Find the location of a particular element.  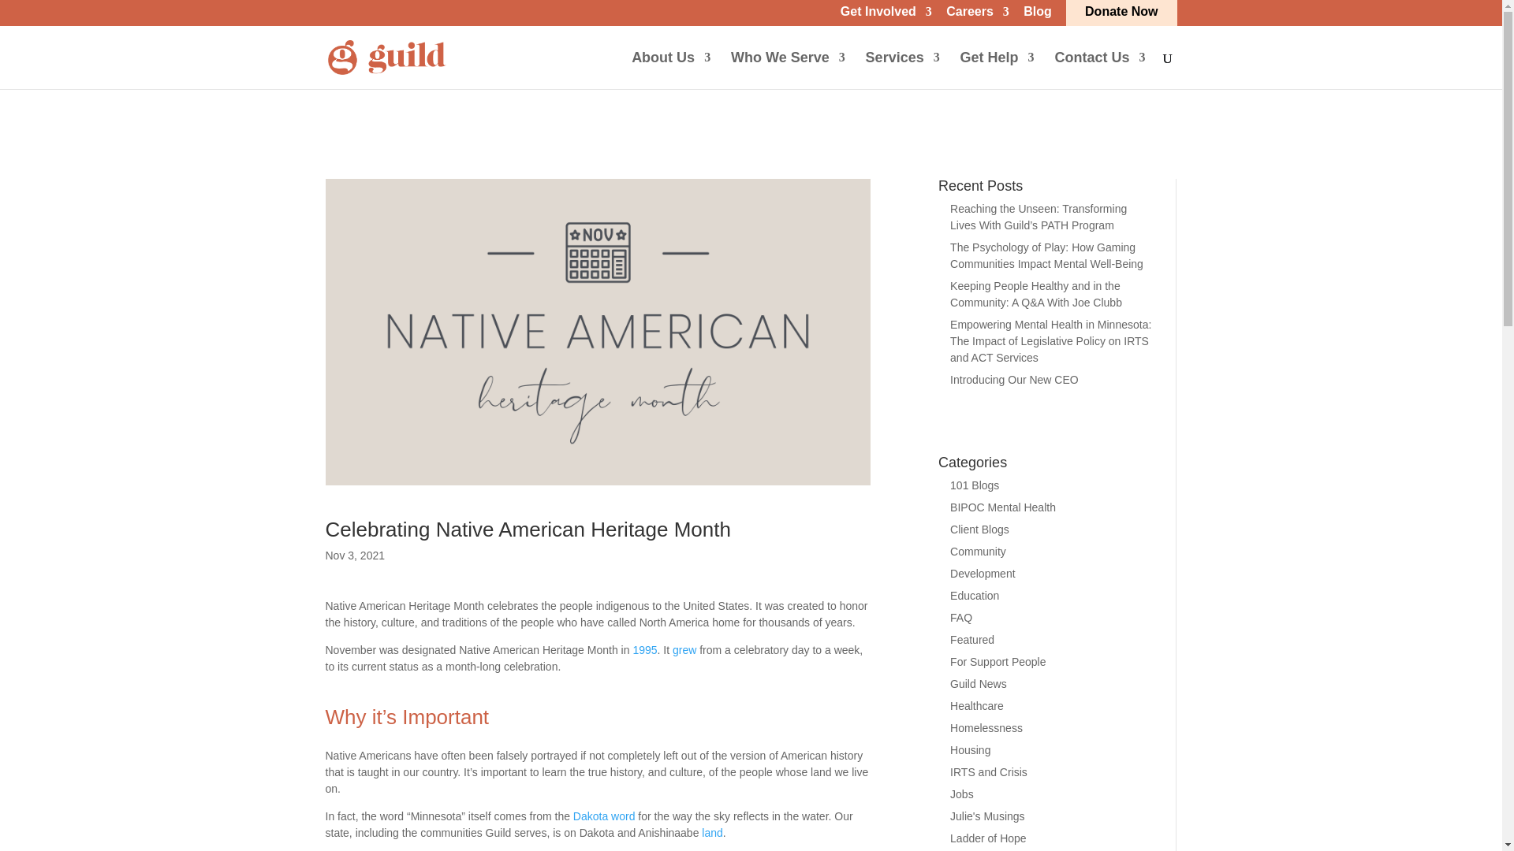

land is located at coordinates (711, 832).